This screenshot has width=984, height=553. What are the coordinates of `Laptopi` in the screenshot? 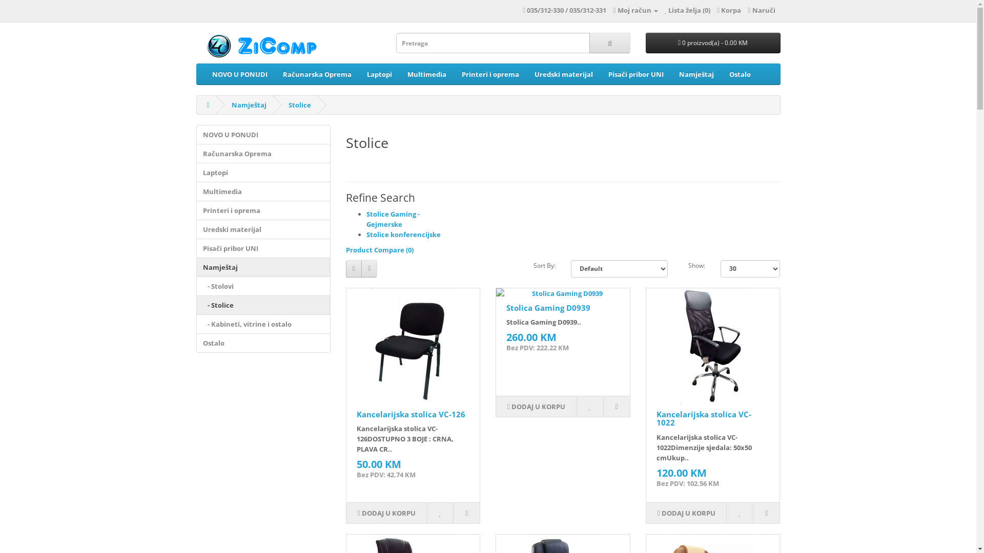 It's located at (263, 173).